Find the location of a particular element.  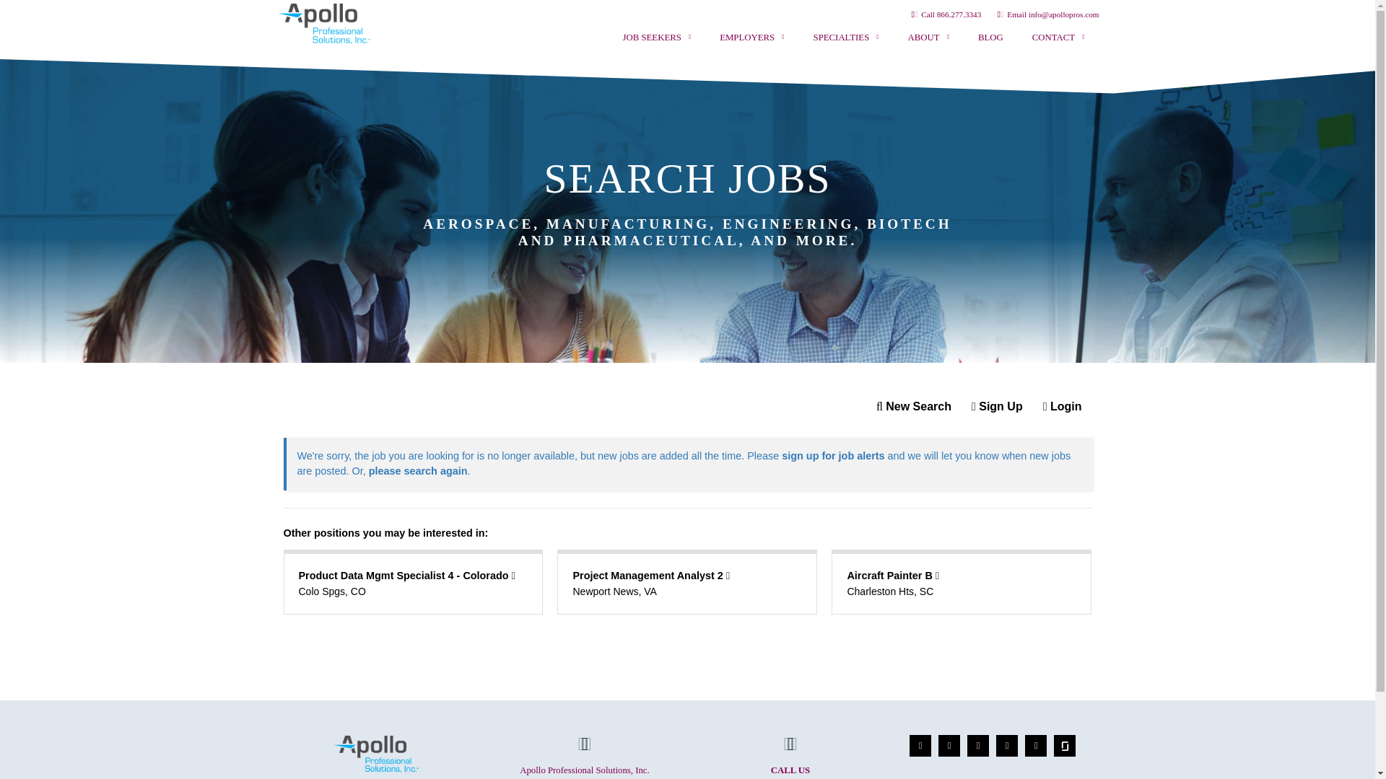

SPECIALTIES is located at coordinates (846, 38).